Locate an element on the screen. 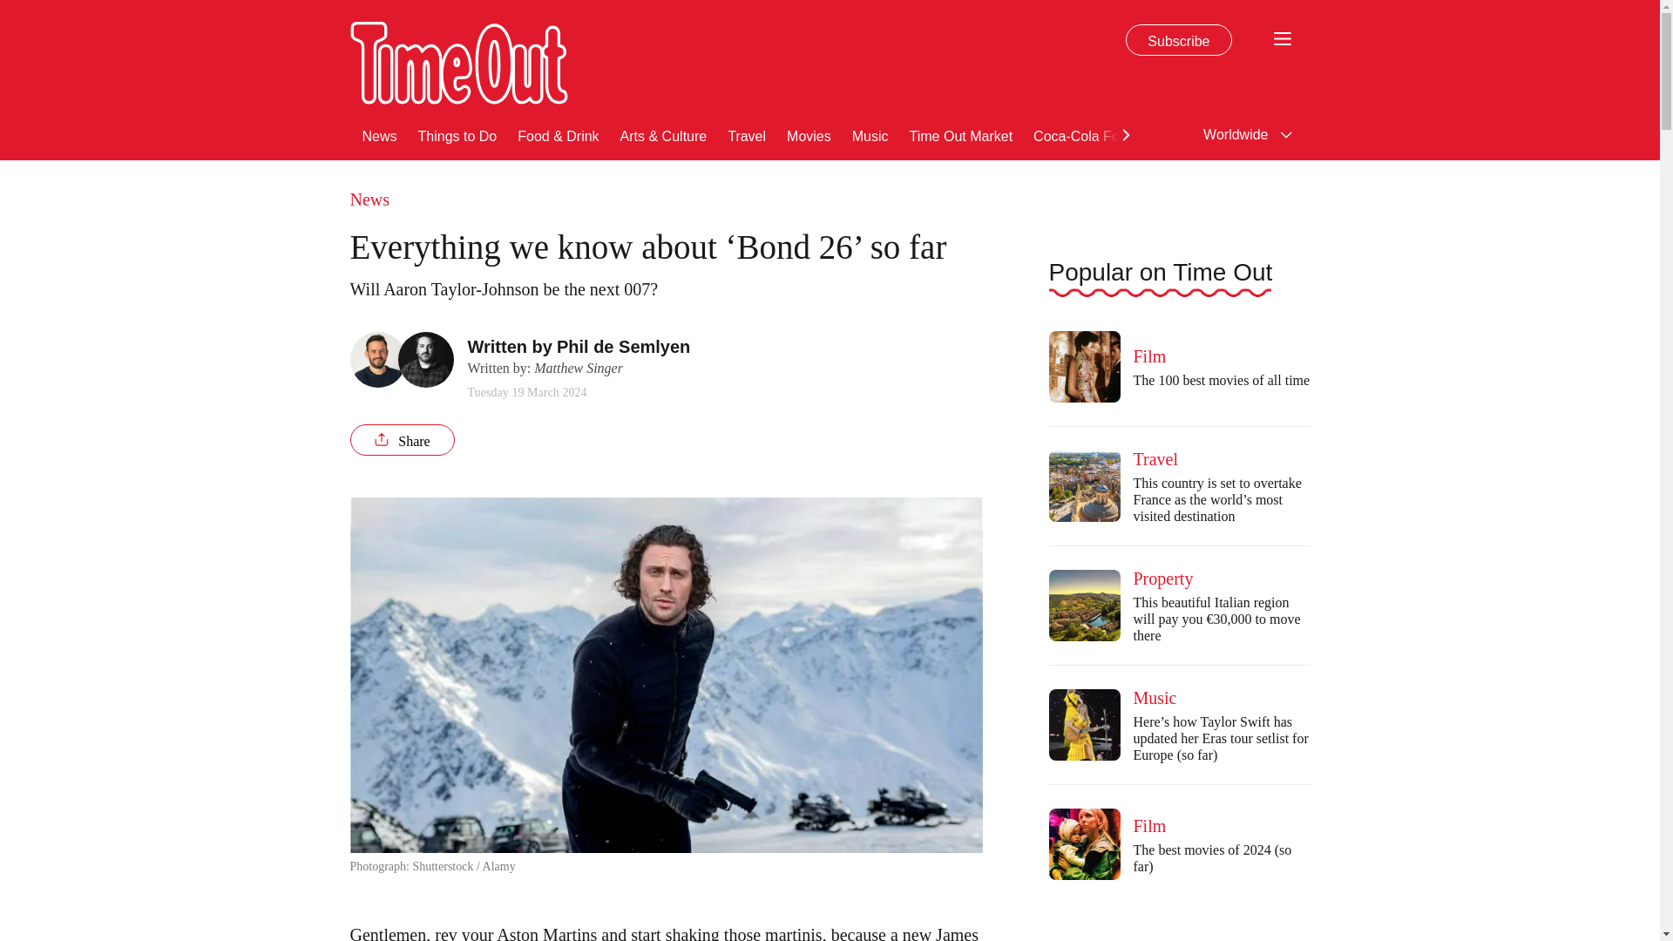 This screenshot has width=1673, height=941. News is located at coordinates (380, 134).